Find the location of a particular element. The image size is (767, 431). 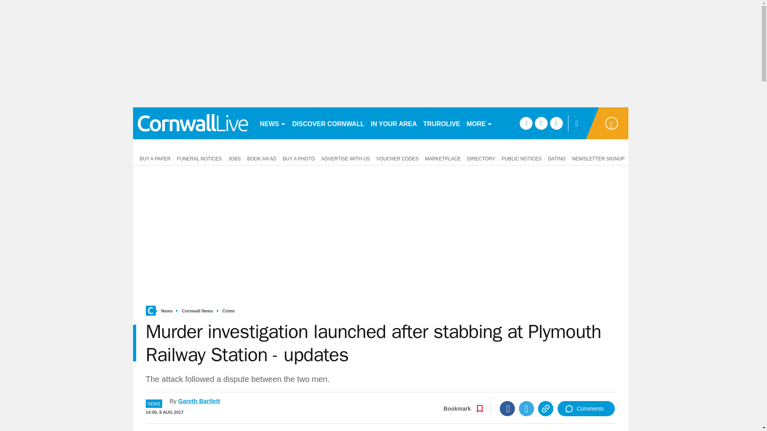

NEWS is located at coordinates (272, 123).